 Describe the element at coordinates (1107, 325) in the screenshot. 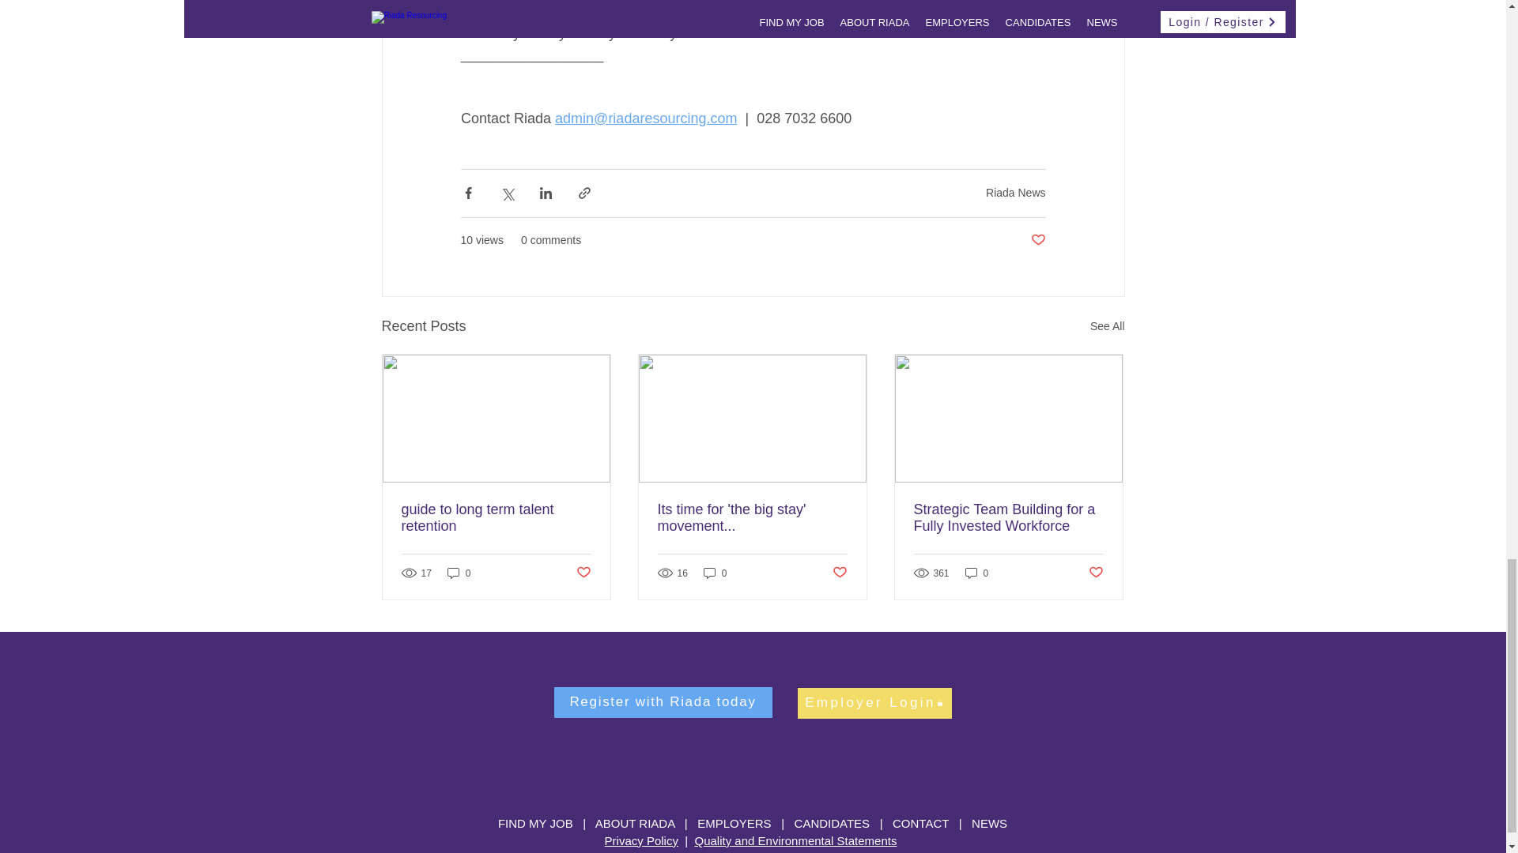

I see `See All` at that location.